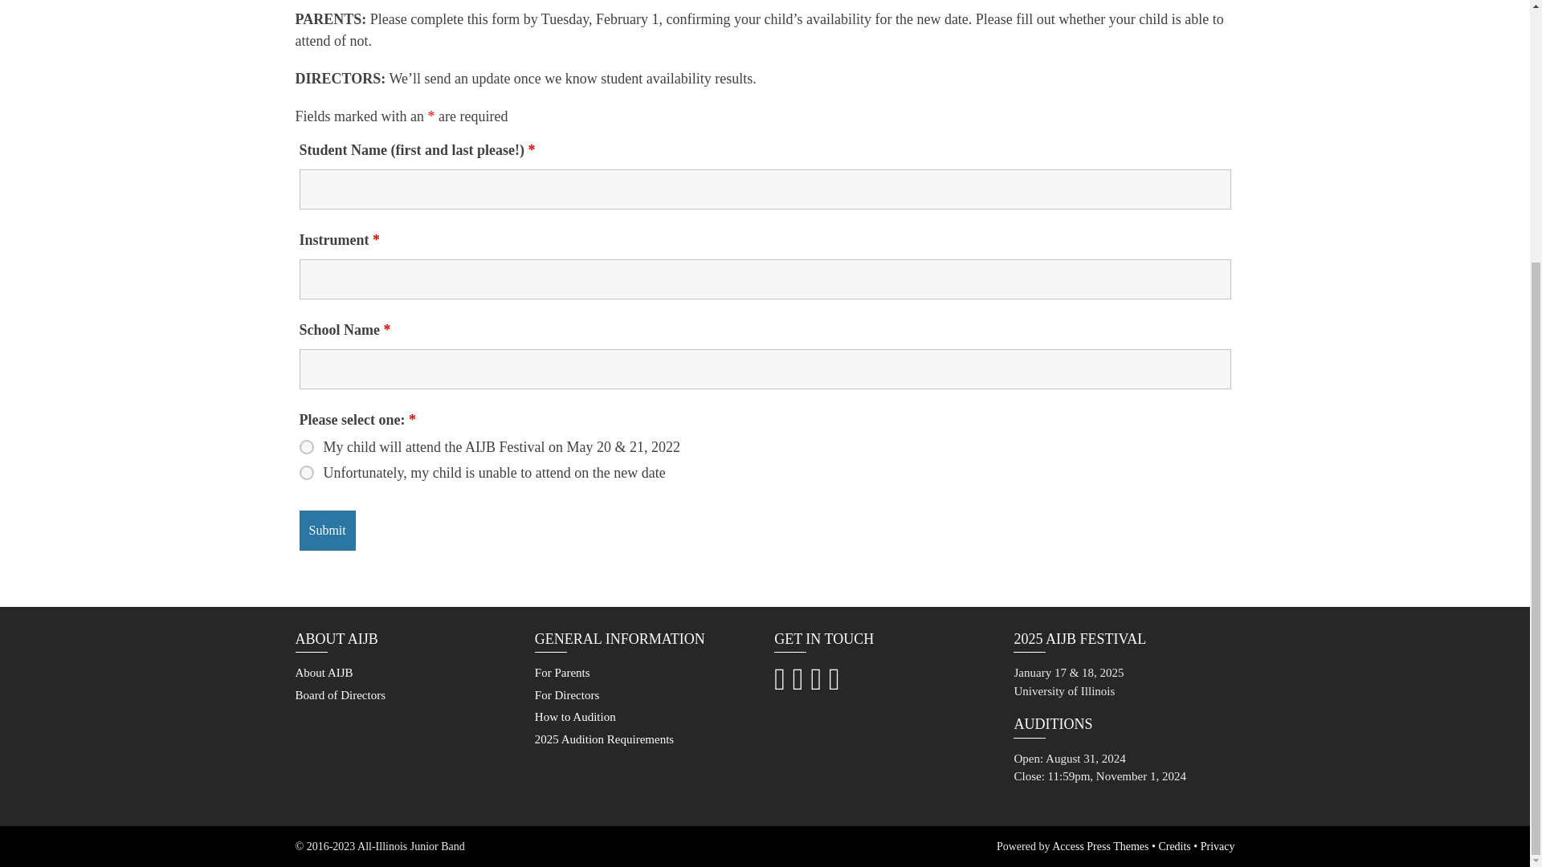  Describe the element at coordinates (1100, 846) in the screenshot. I see `Access Press Themes` at that location.